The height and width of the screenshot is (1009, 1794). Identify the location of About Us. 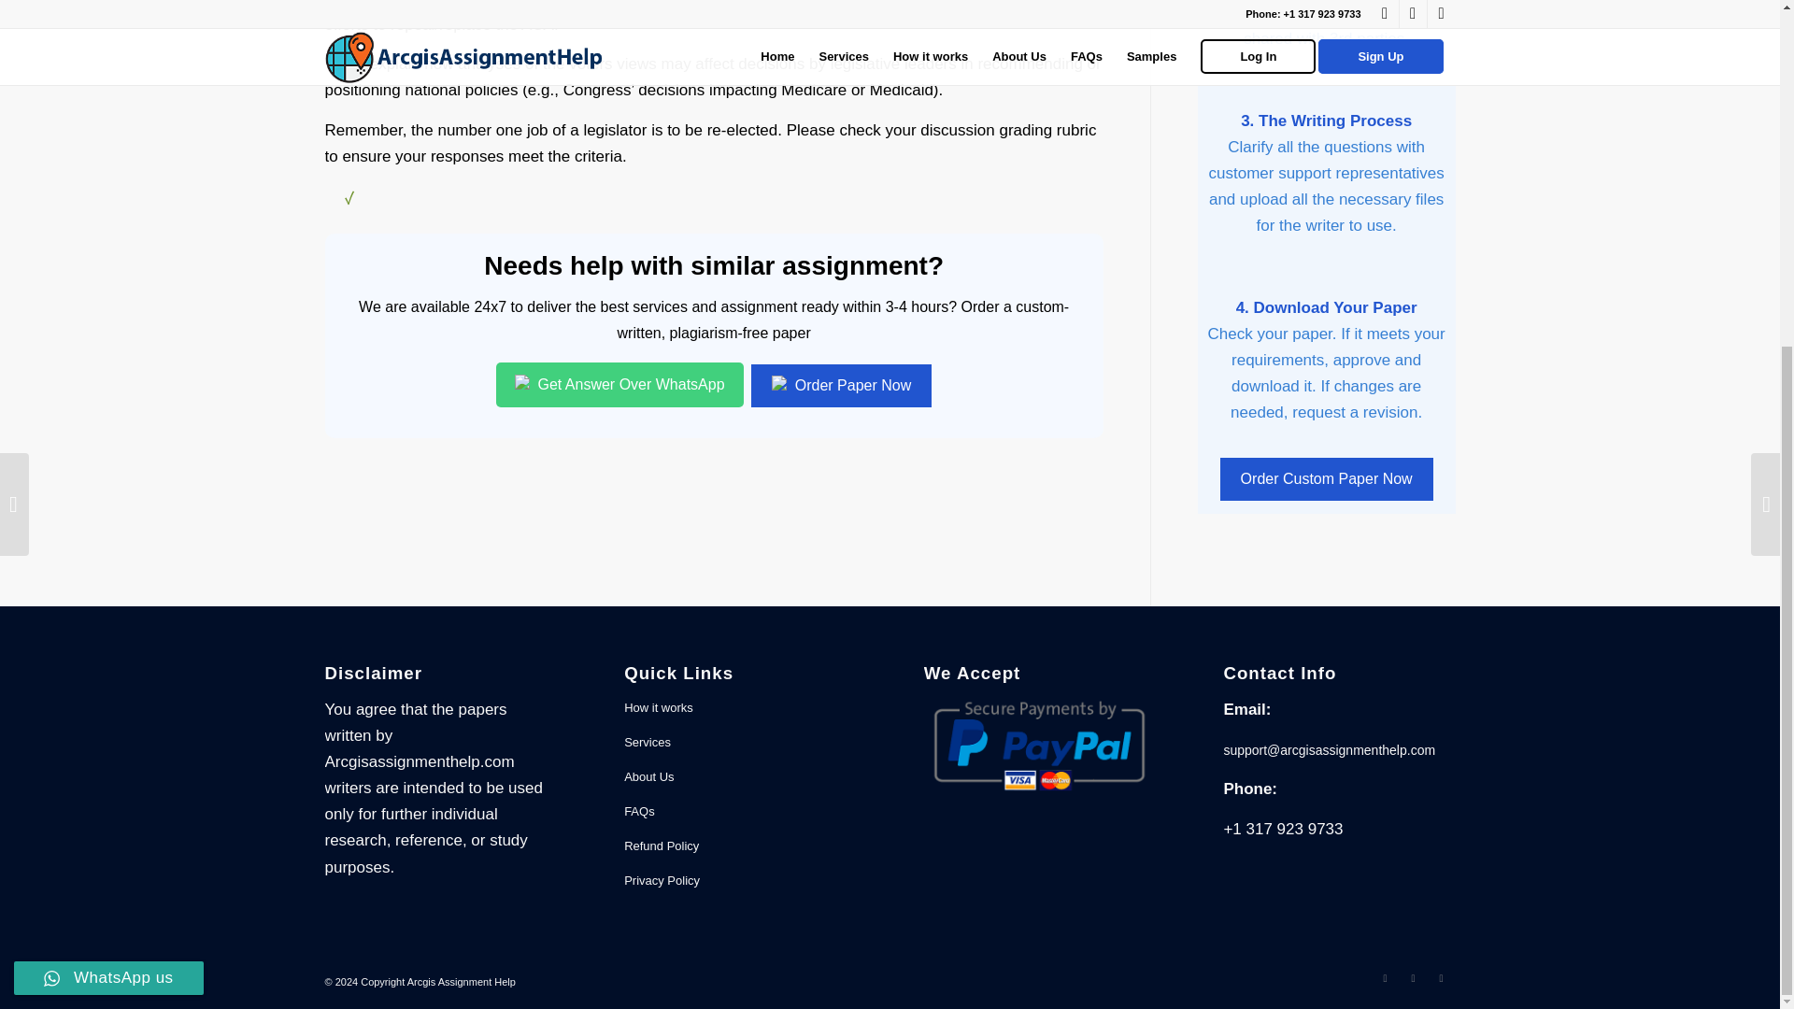
(740, 777).